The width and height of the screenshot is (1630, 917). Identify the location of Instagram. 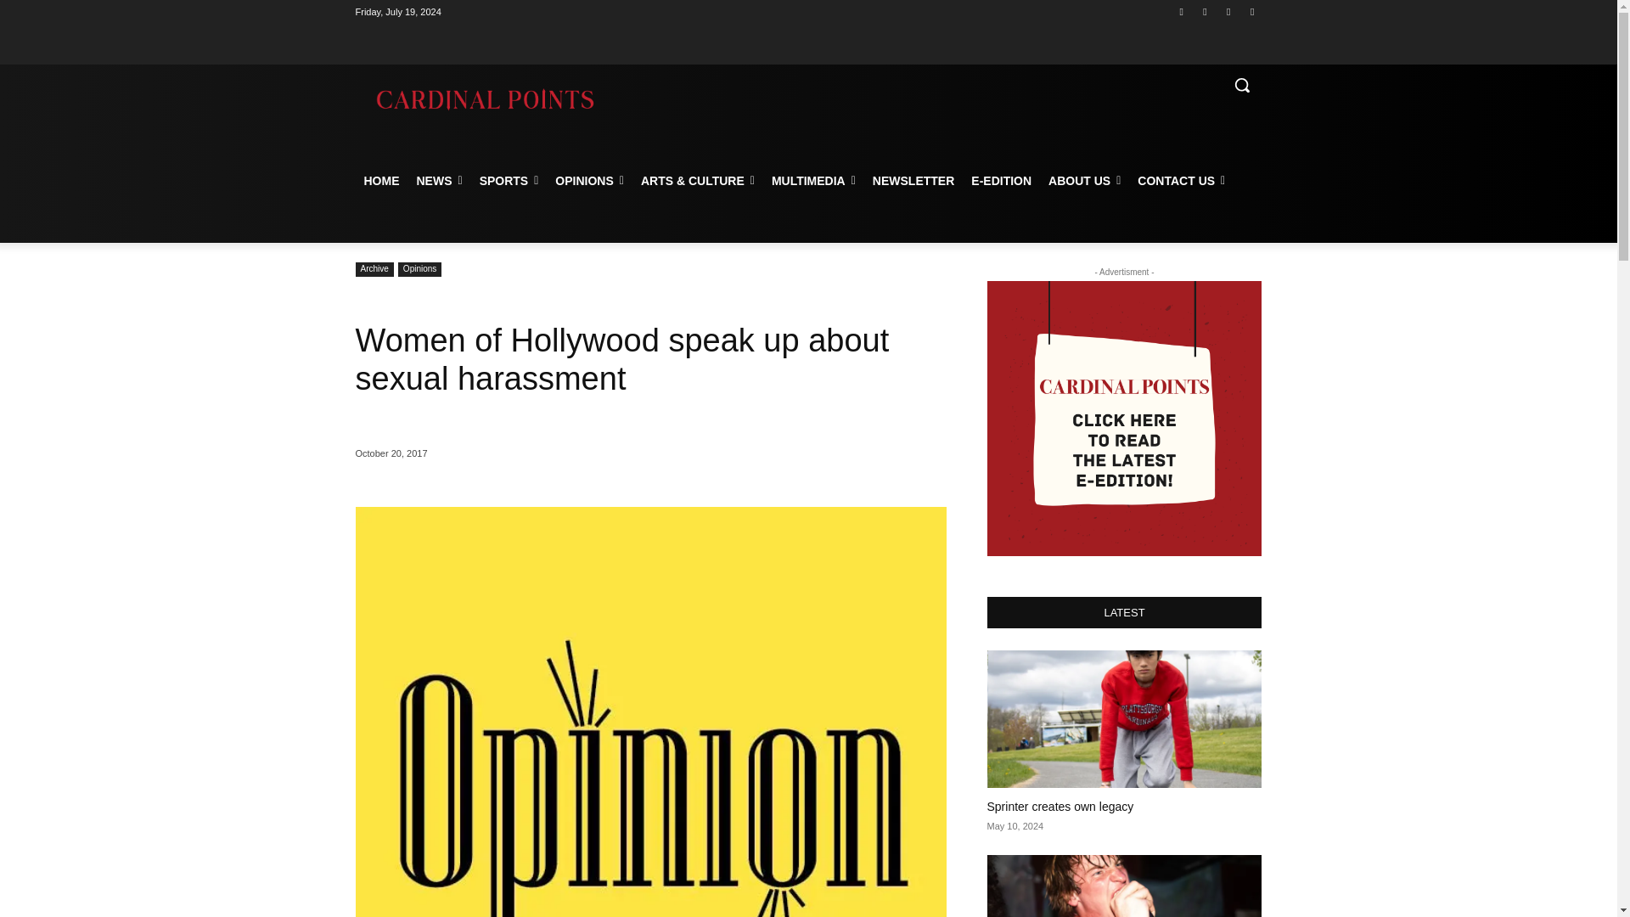
(1204, 11).